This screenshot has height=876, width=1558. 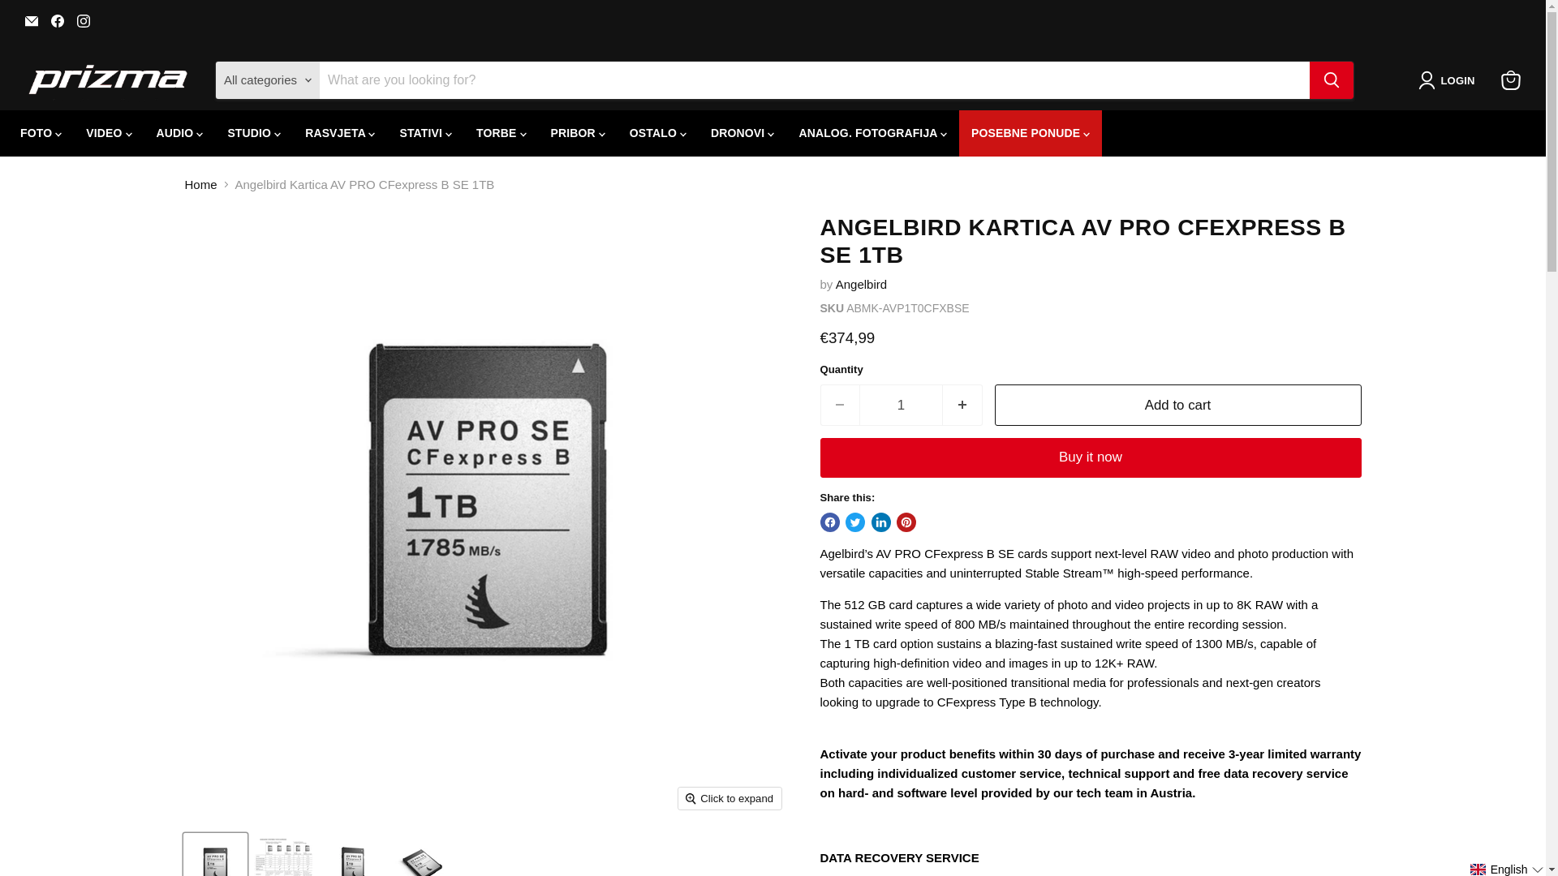 What do you see at coordinates (83, 20) in the screenshot?
I see `Find us on Instagram` at bounding box center [83, 20].